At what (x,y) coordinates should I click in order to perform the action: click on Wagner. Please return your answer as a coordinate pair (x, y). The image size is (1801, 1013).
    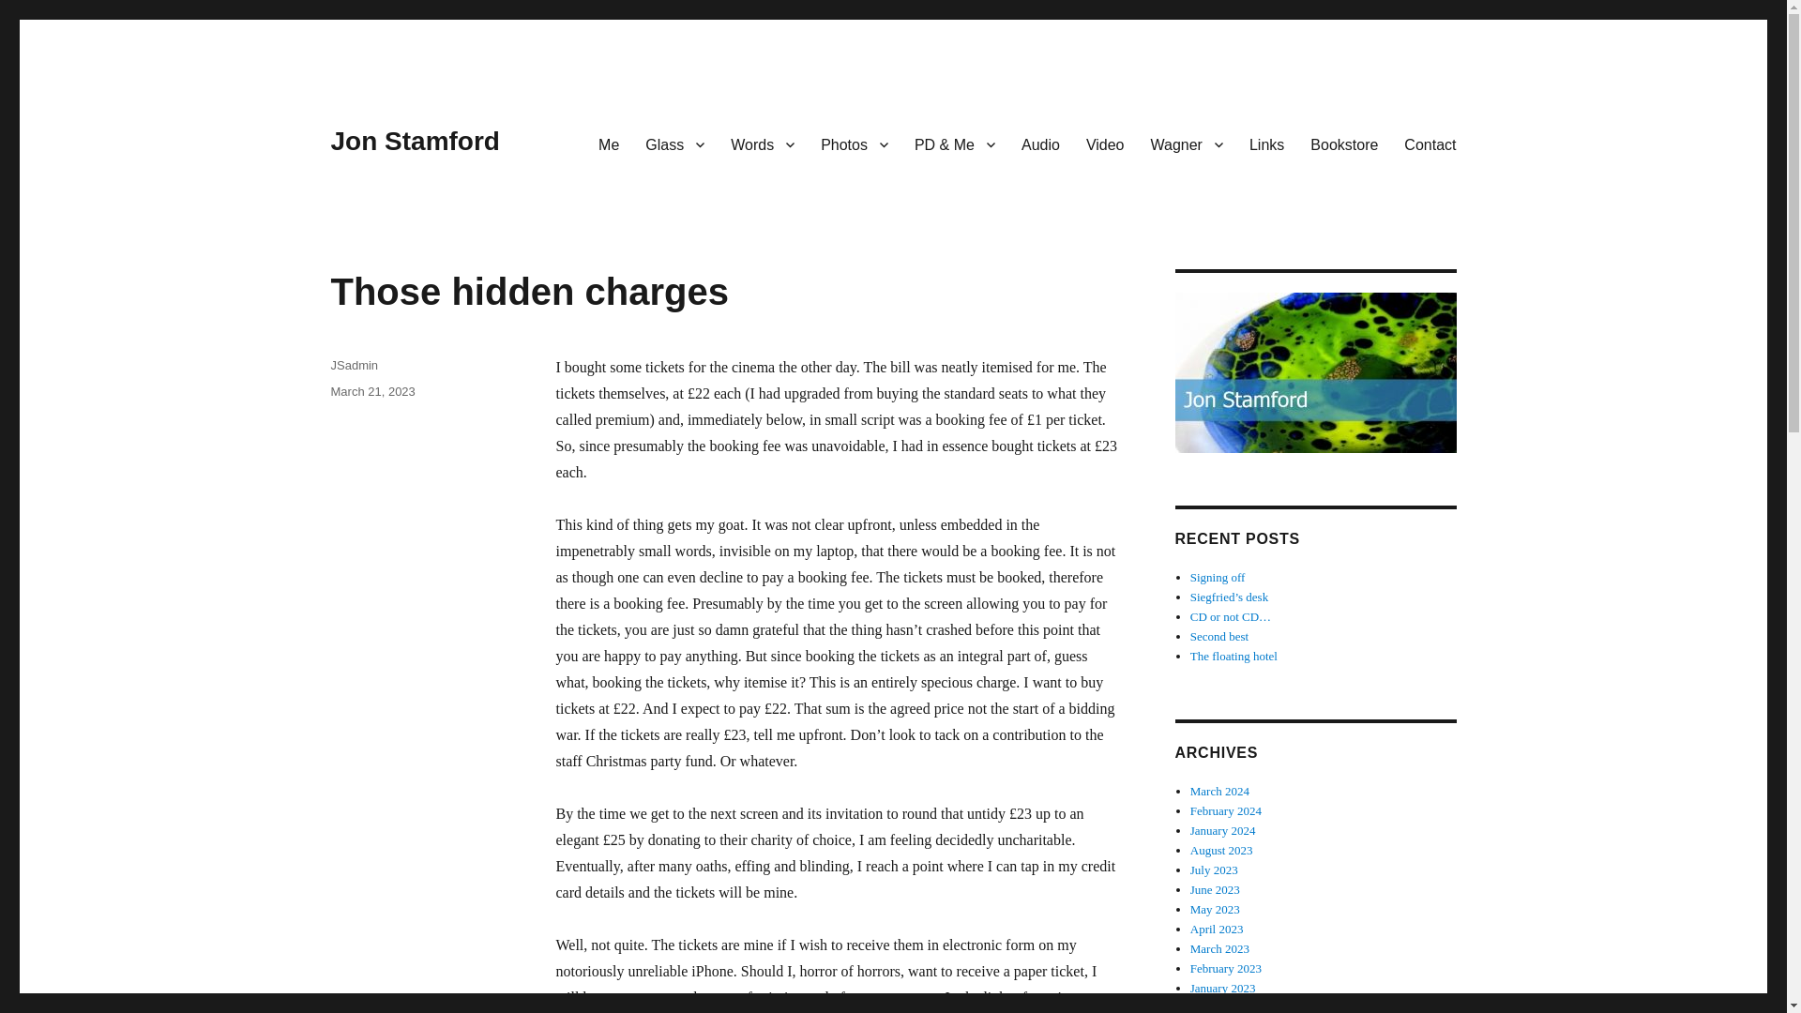
    Looking at the image, I should click on (1187, 144).